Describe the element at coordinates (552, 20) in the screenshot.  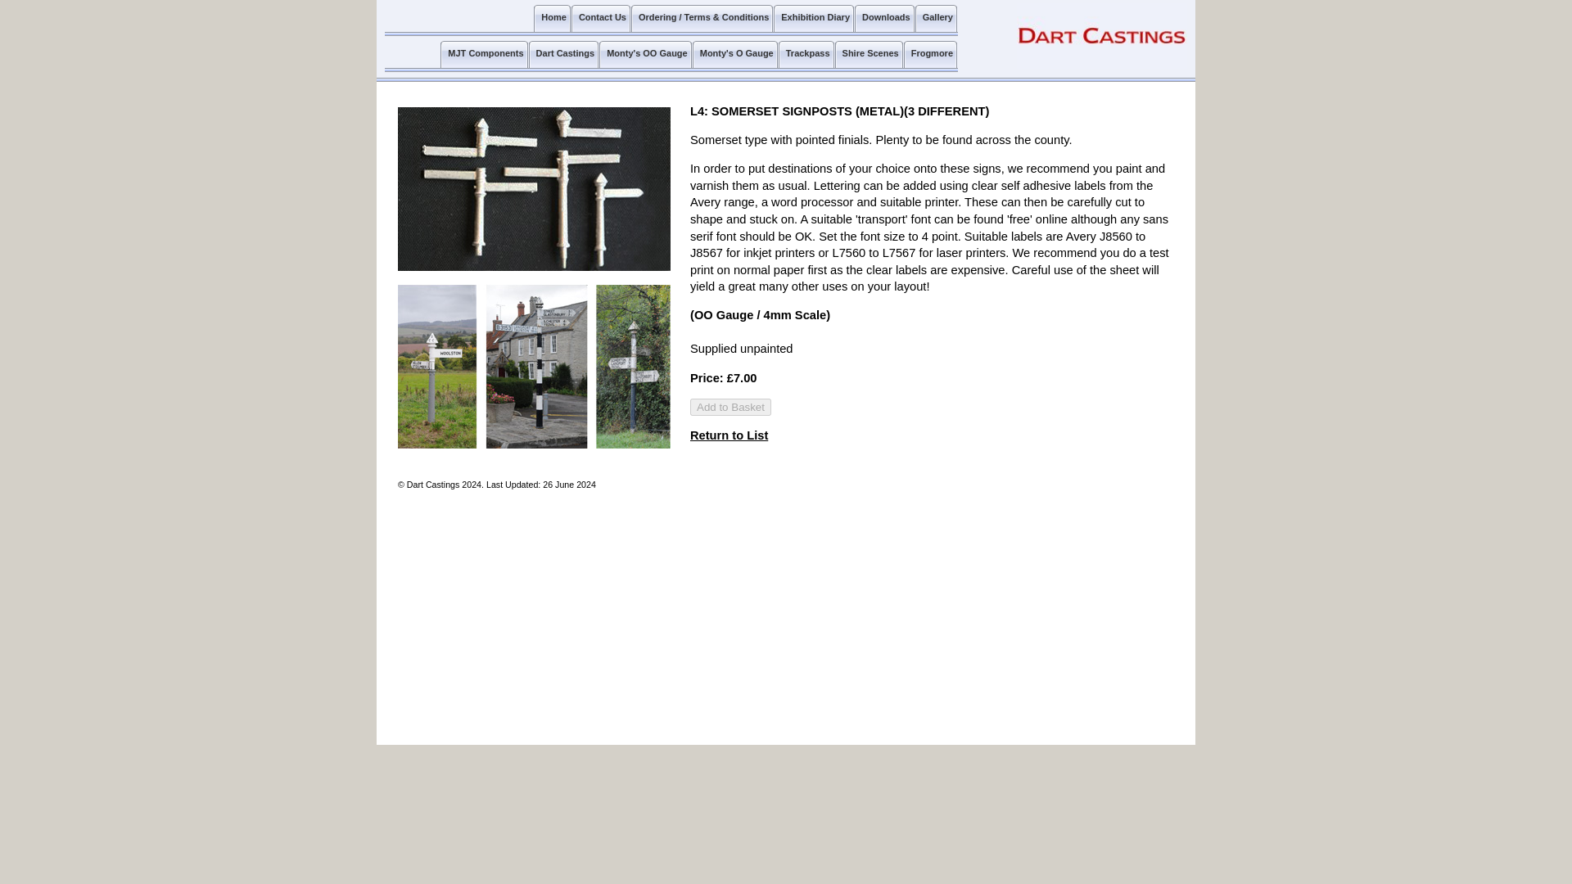
I see `Home` at that location.